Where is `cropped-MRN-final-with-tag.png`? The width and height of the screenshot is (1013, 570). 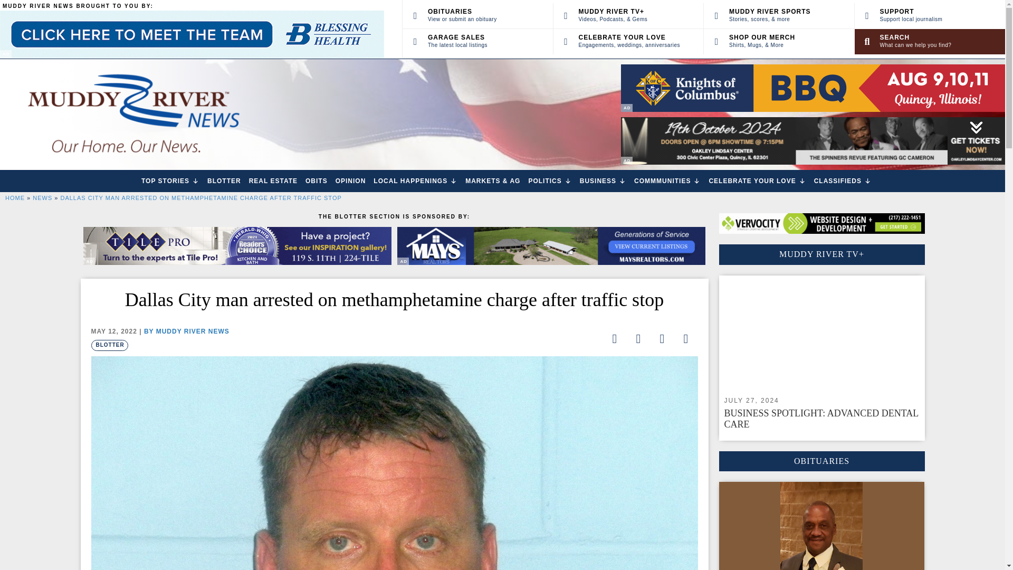
cropped-MRN-final-with-tag.png is located at coordinates (132, 114).